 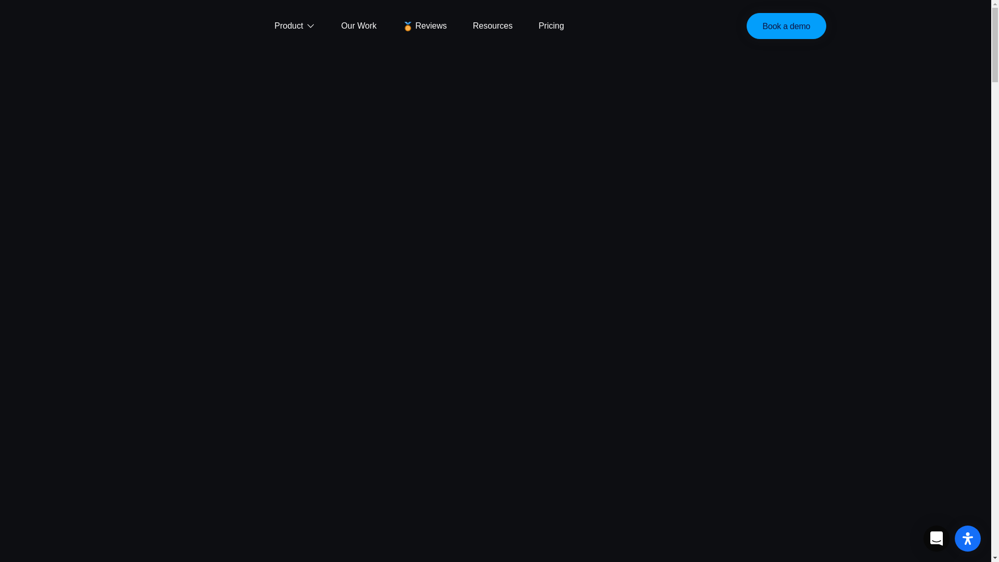 I want to click on Reviews, so click(x=425, y=26).